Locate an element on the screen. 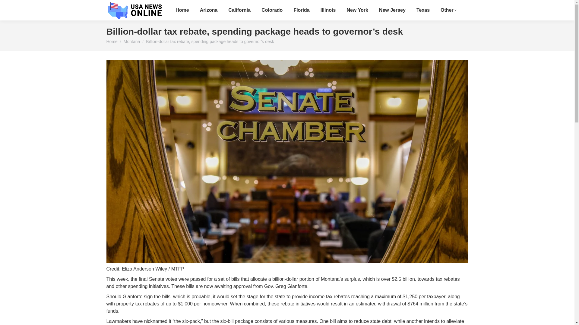 The height and width of the screenshot is (325, 579). Arizona is located at coordinates (209, 10).